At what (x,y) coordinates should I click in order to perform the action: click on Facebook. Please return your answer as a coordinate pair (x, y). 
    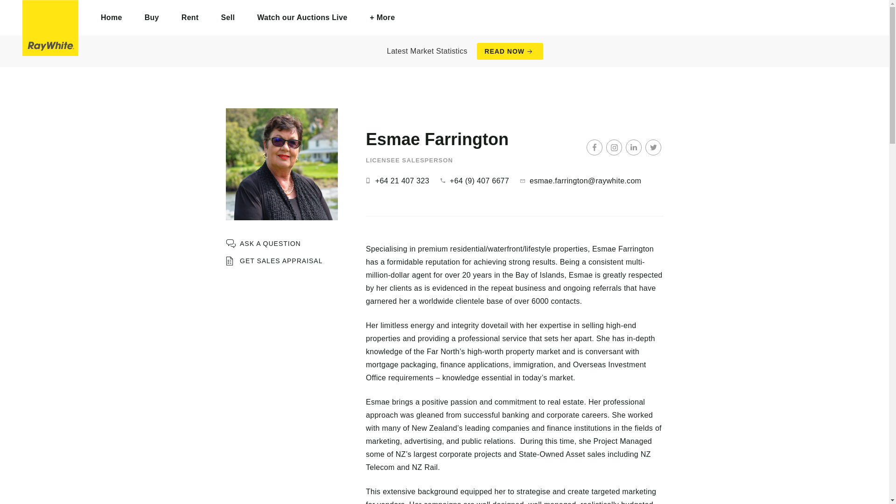
    Looking at the image, I should click on (595, 147).